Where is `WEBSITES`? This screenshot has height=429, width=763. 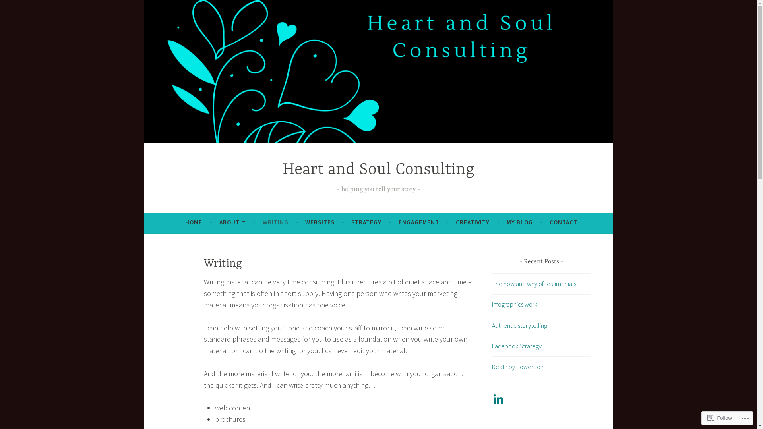
WEBSITES is located at coordinates (320, 222).